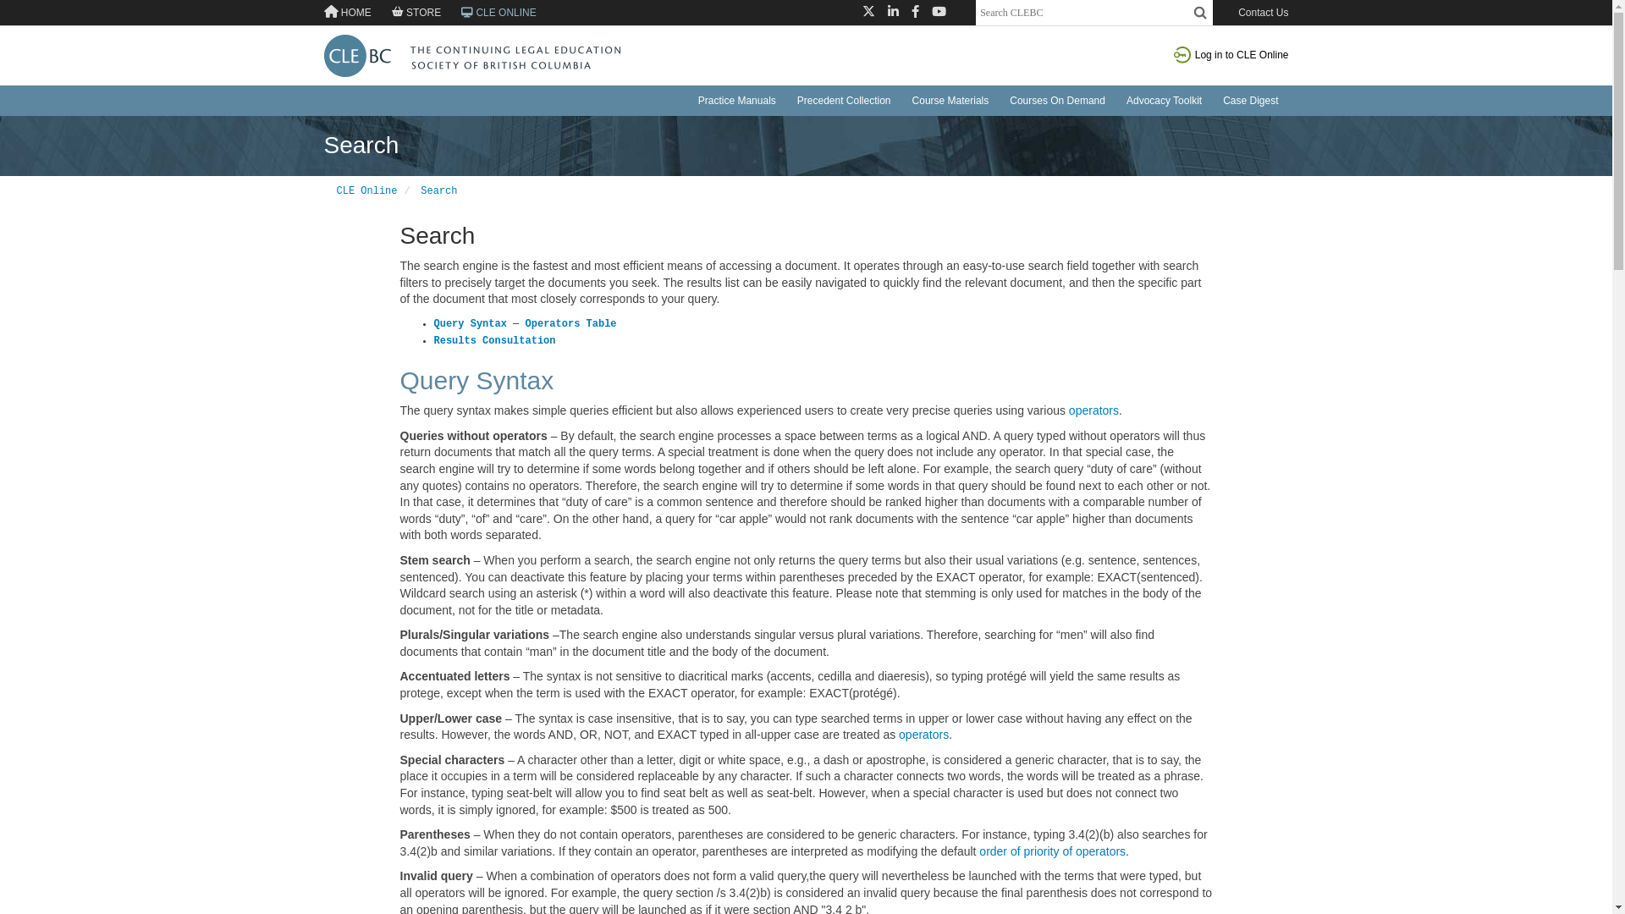 Image resolution: width=1625 pixels, height=914 pixels. What do you see at coordinates (1093, 410) in the screenshot?
I see `operators` at bounding box center [1093, 410].